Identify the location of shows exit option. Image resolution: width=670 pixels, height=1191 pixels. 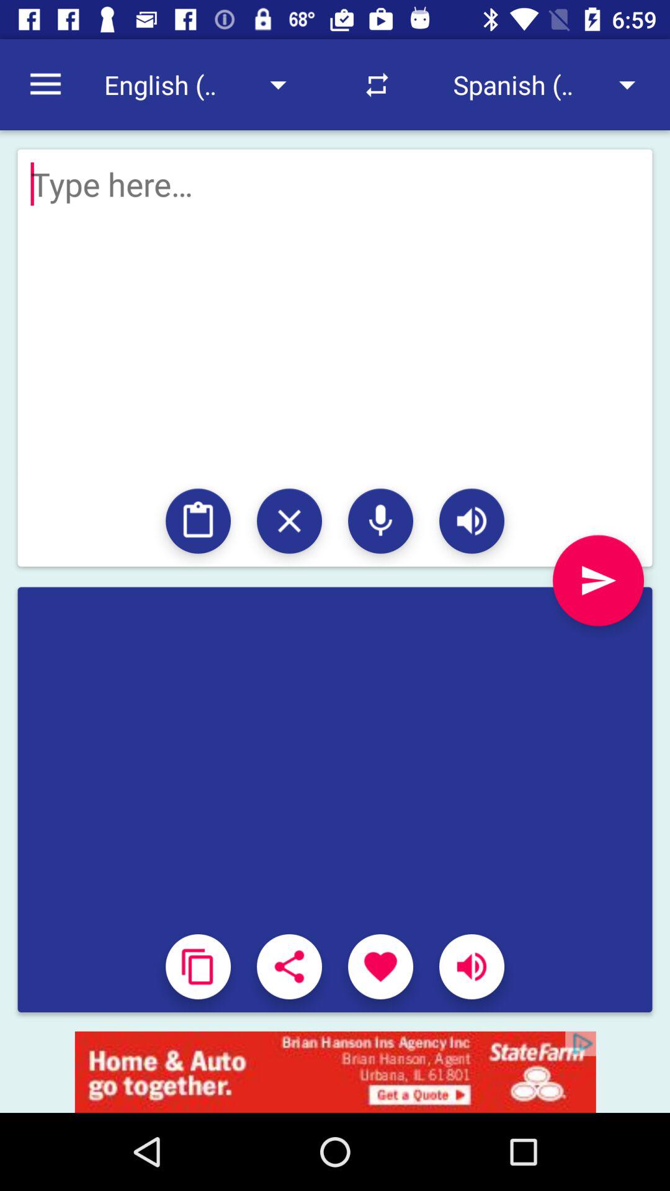
(289, 521).